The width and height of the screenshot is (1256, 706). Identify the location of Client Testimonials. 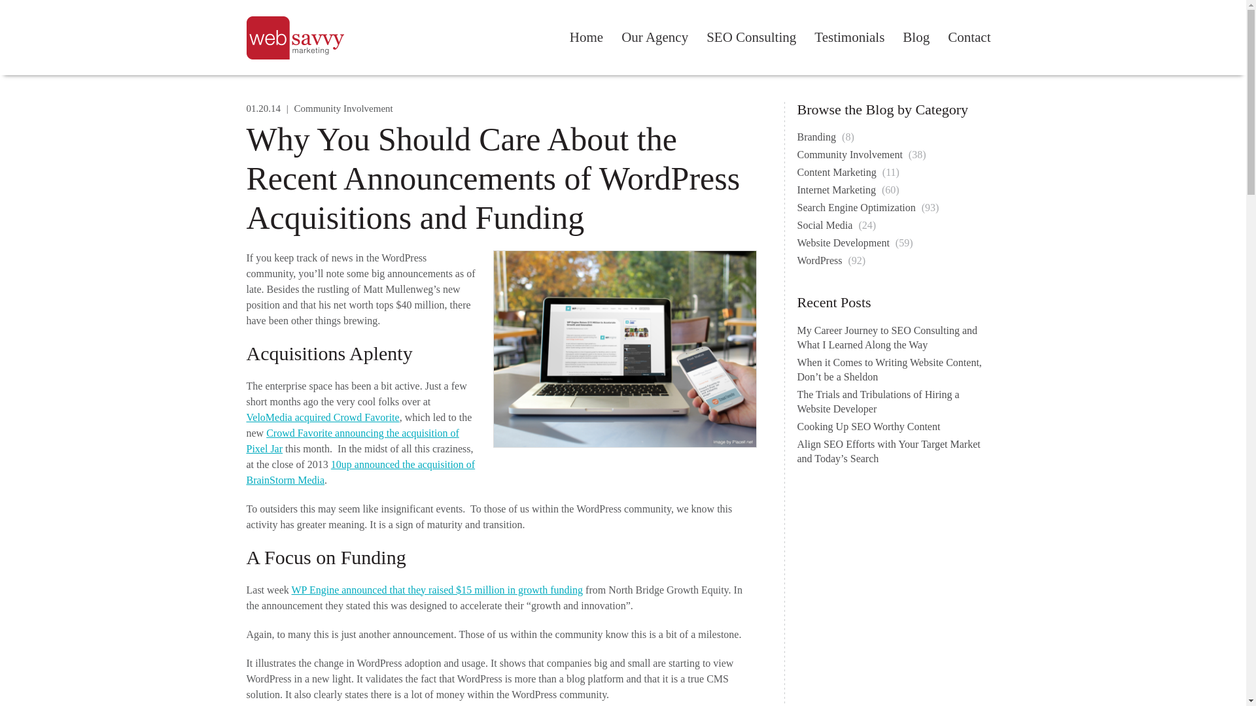
(849, 37).